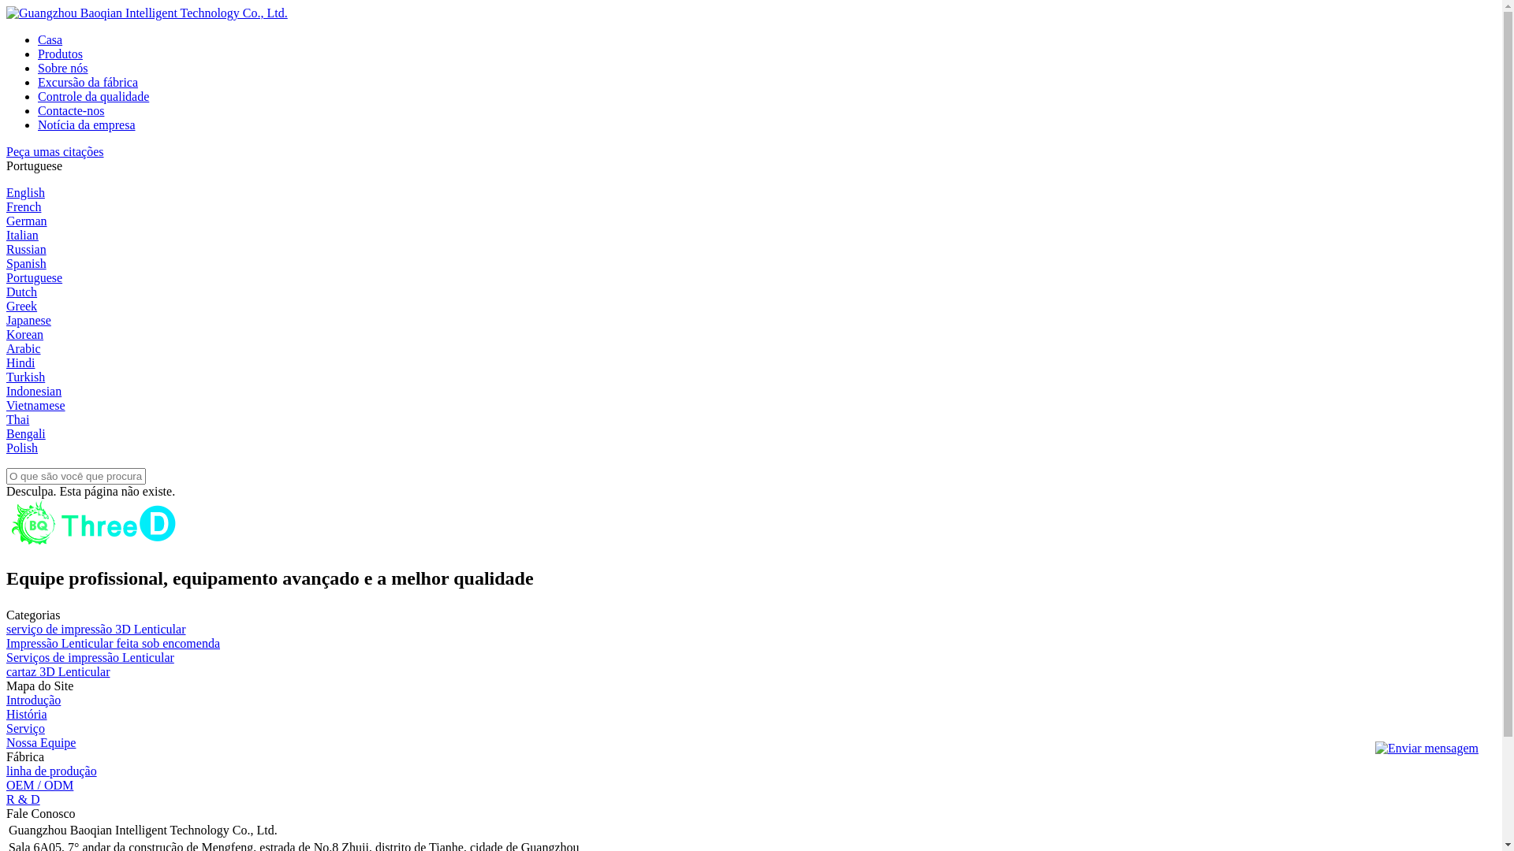  Describe the element at coordinates (28, 320) in the screenshot. I see `Japanese` at that location.